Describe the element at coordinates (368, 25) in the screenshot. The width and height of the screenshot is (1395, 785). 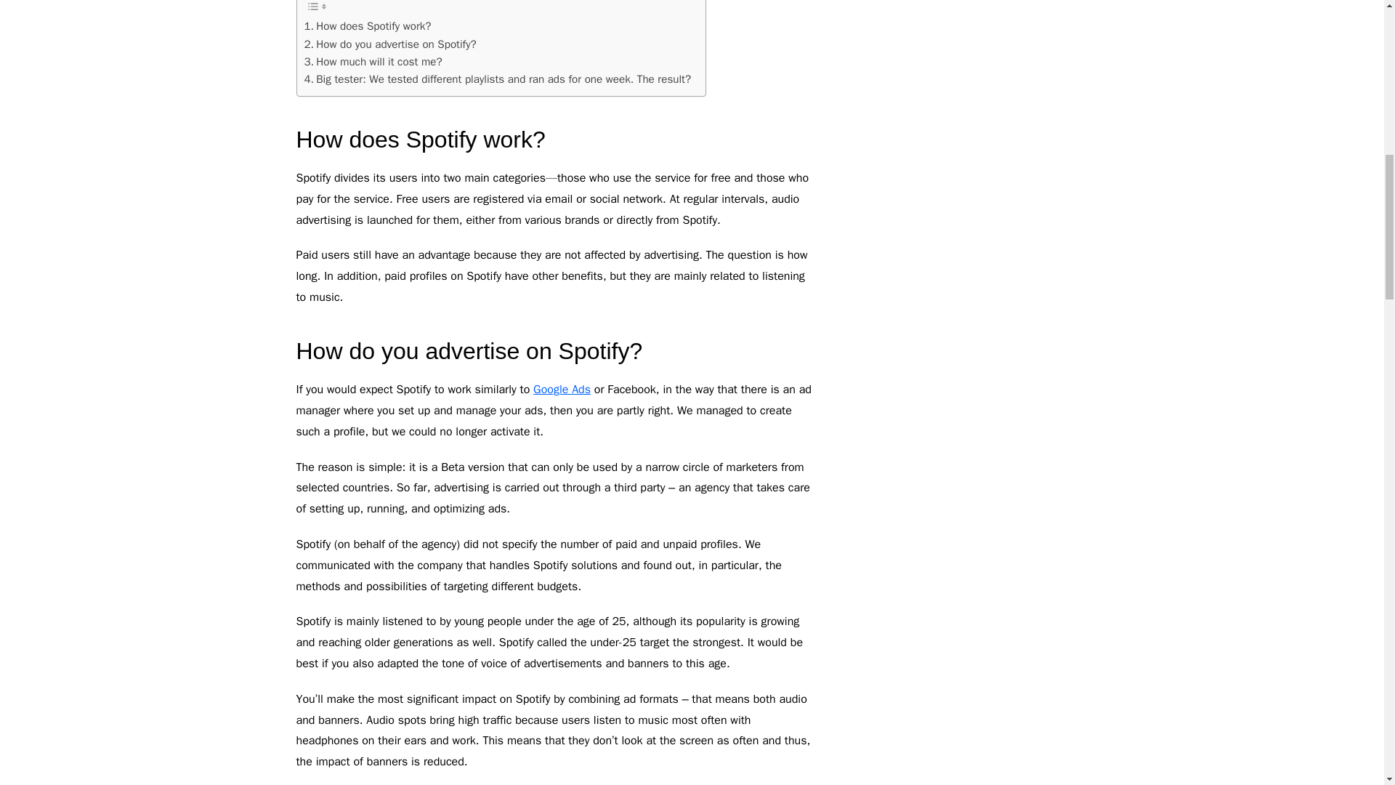
I see `How does Spotify work?` at that location.